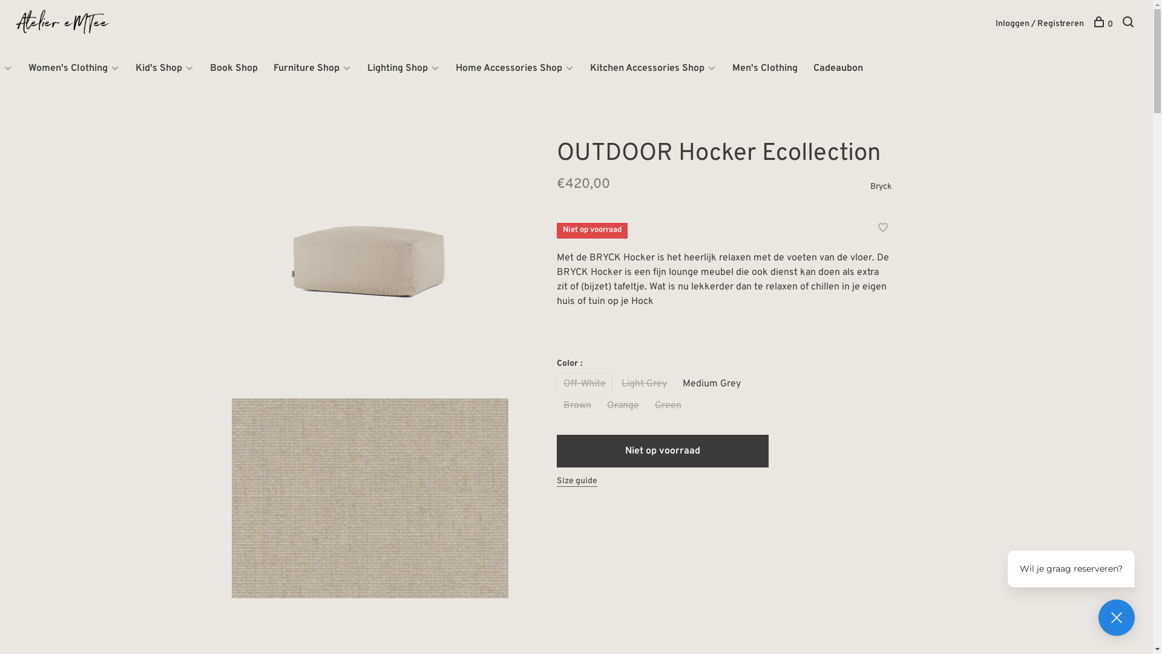  I want to click on Off-White, so click(585, 384).